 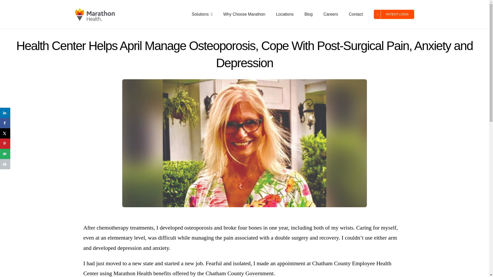 What do you see at coordinates (5, 164) in the screenshot?
I see `Print this webpage` at bounding box center [5, 164].